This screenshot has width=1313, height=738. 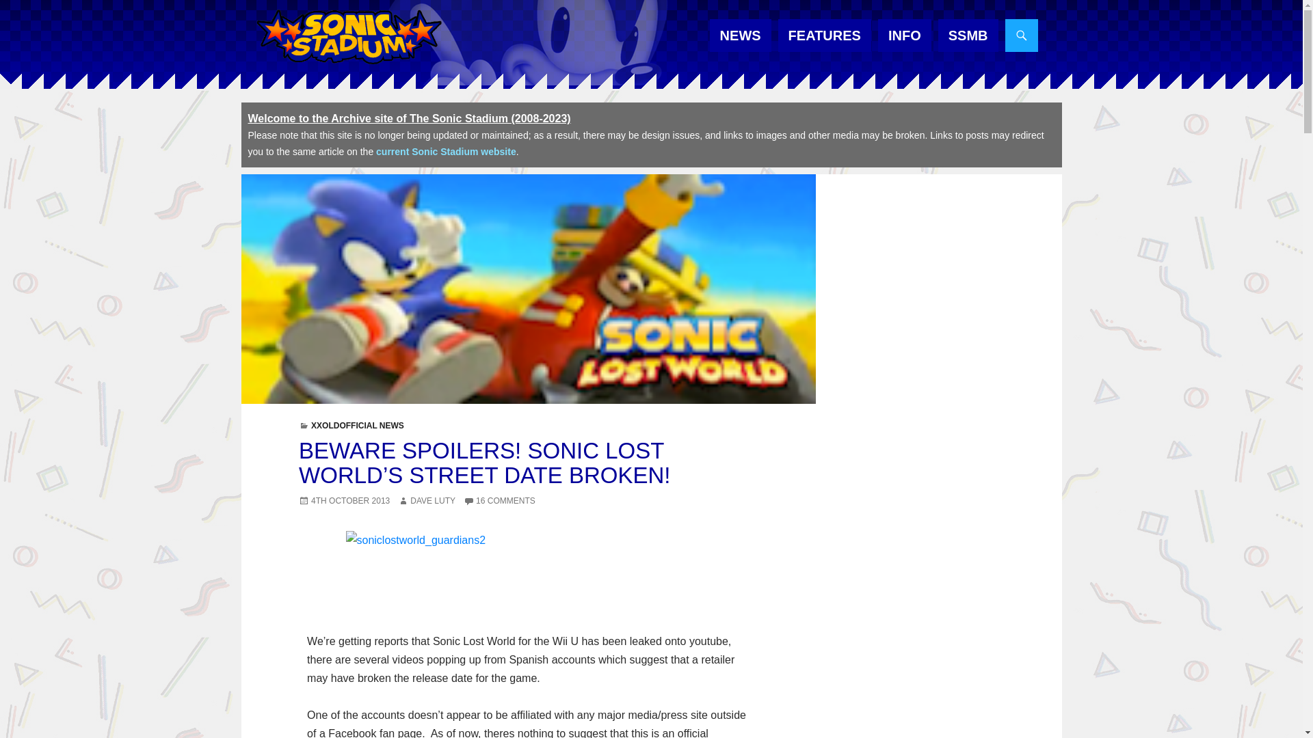 What do you see at coordinates (968, 36) in the screenshot?
I see `SSMB` at bounding box center [968, 36].